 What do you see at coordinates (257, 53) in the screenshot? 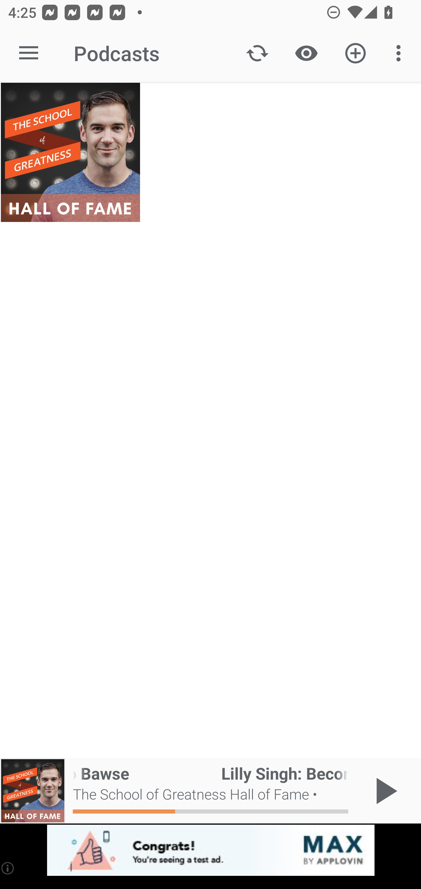
I see `Update` at bounding box center [257, 53].